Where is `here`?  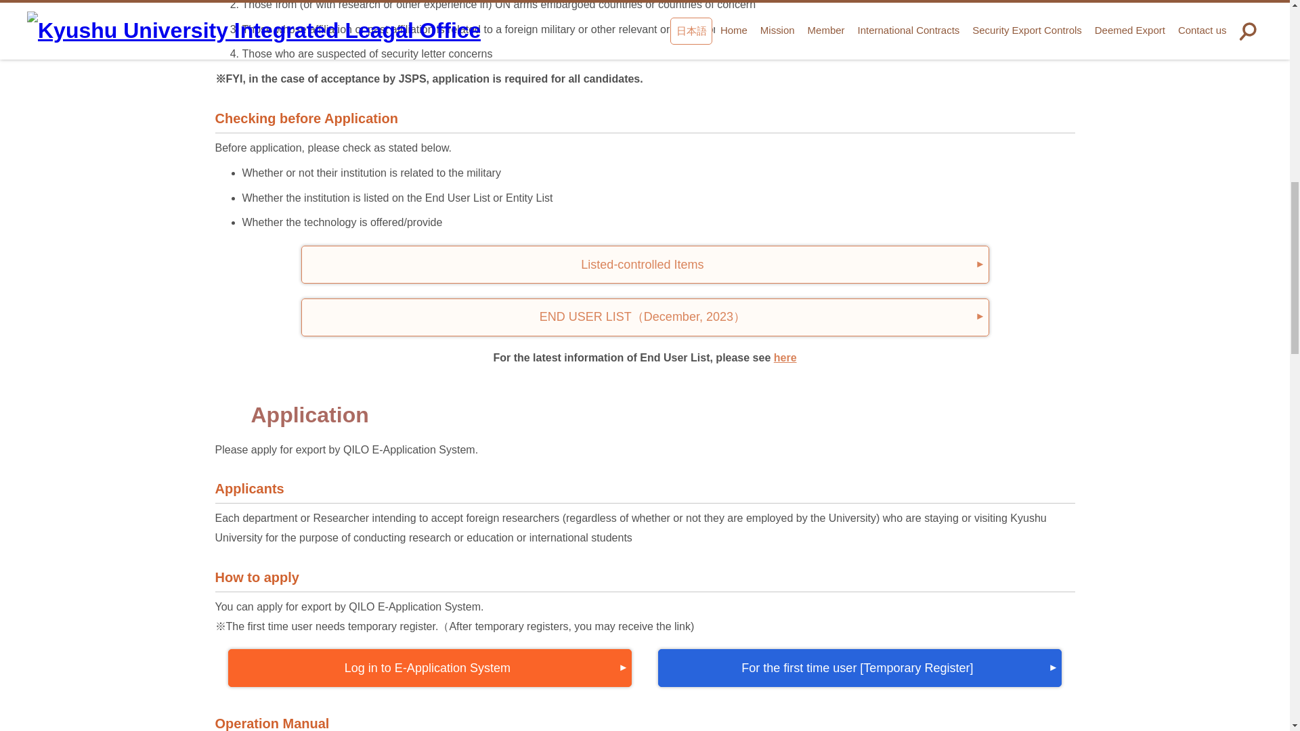 here is located at coordinates (785, 357).